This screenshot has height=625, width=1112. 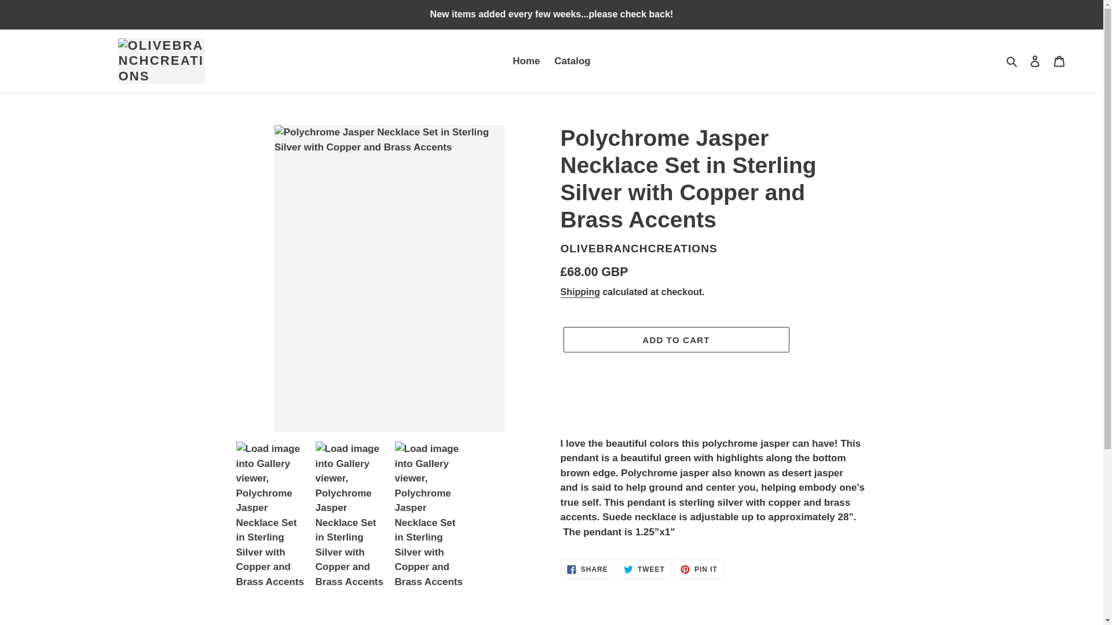 What do you see at coordinates (1059, 61) in the screenshot?
I see `Shipping` at bounding box center [1059, 61].